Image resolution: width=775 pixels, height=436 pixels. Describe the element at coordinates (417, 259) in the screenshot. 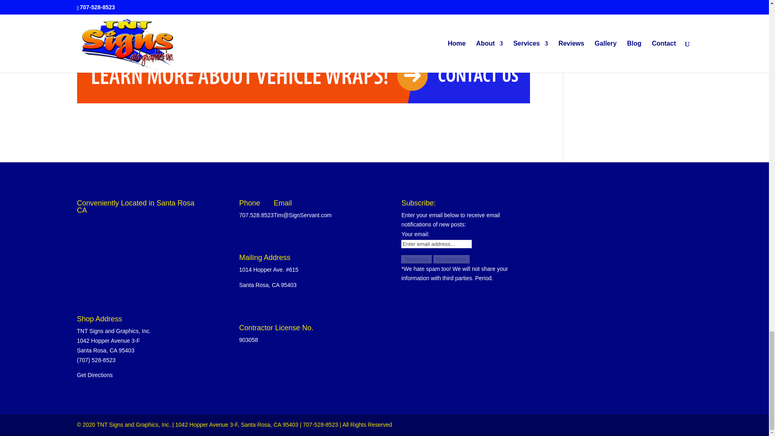

I see `Subscribe` at that location.